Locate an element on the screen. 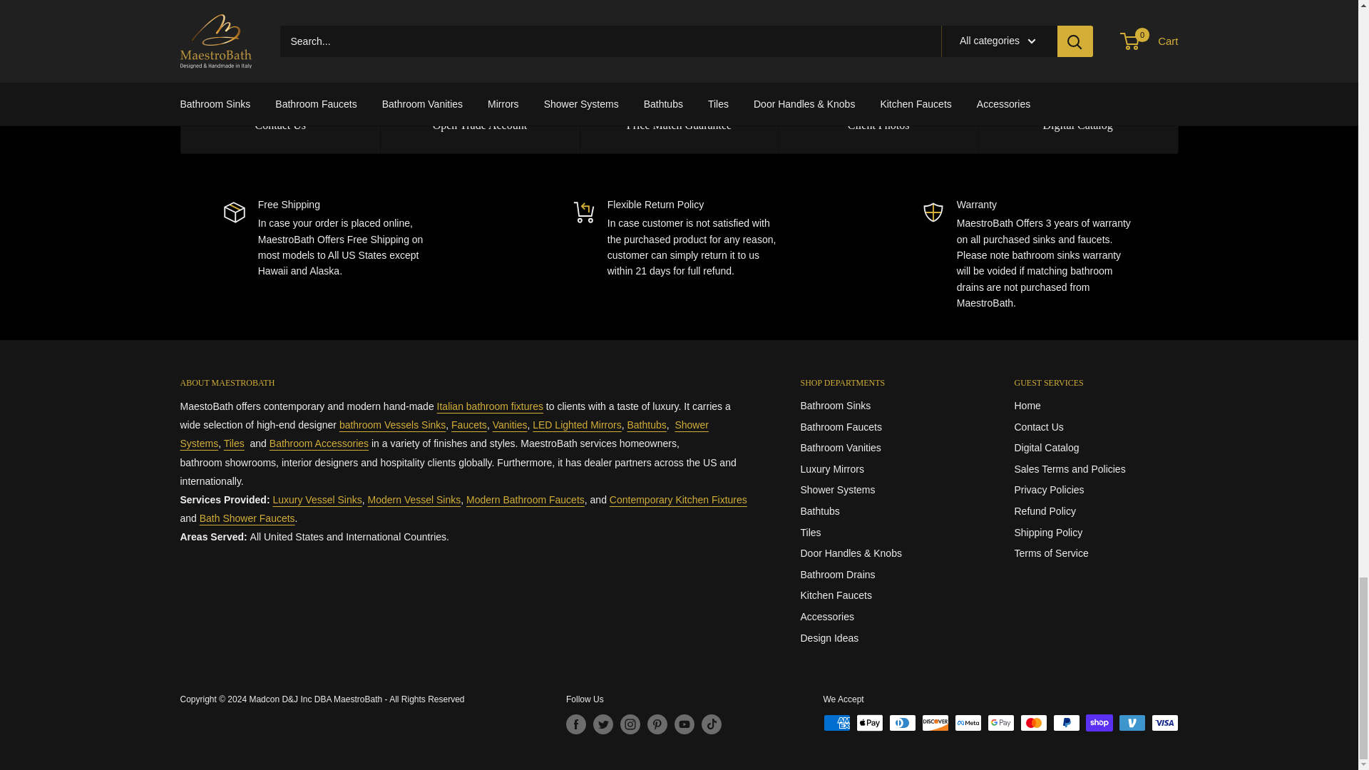 The width and height of the screenshot is (1369, 770). Shower Systems is located at coordinates (247, 518).